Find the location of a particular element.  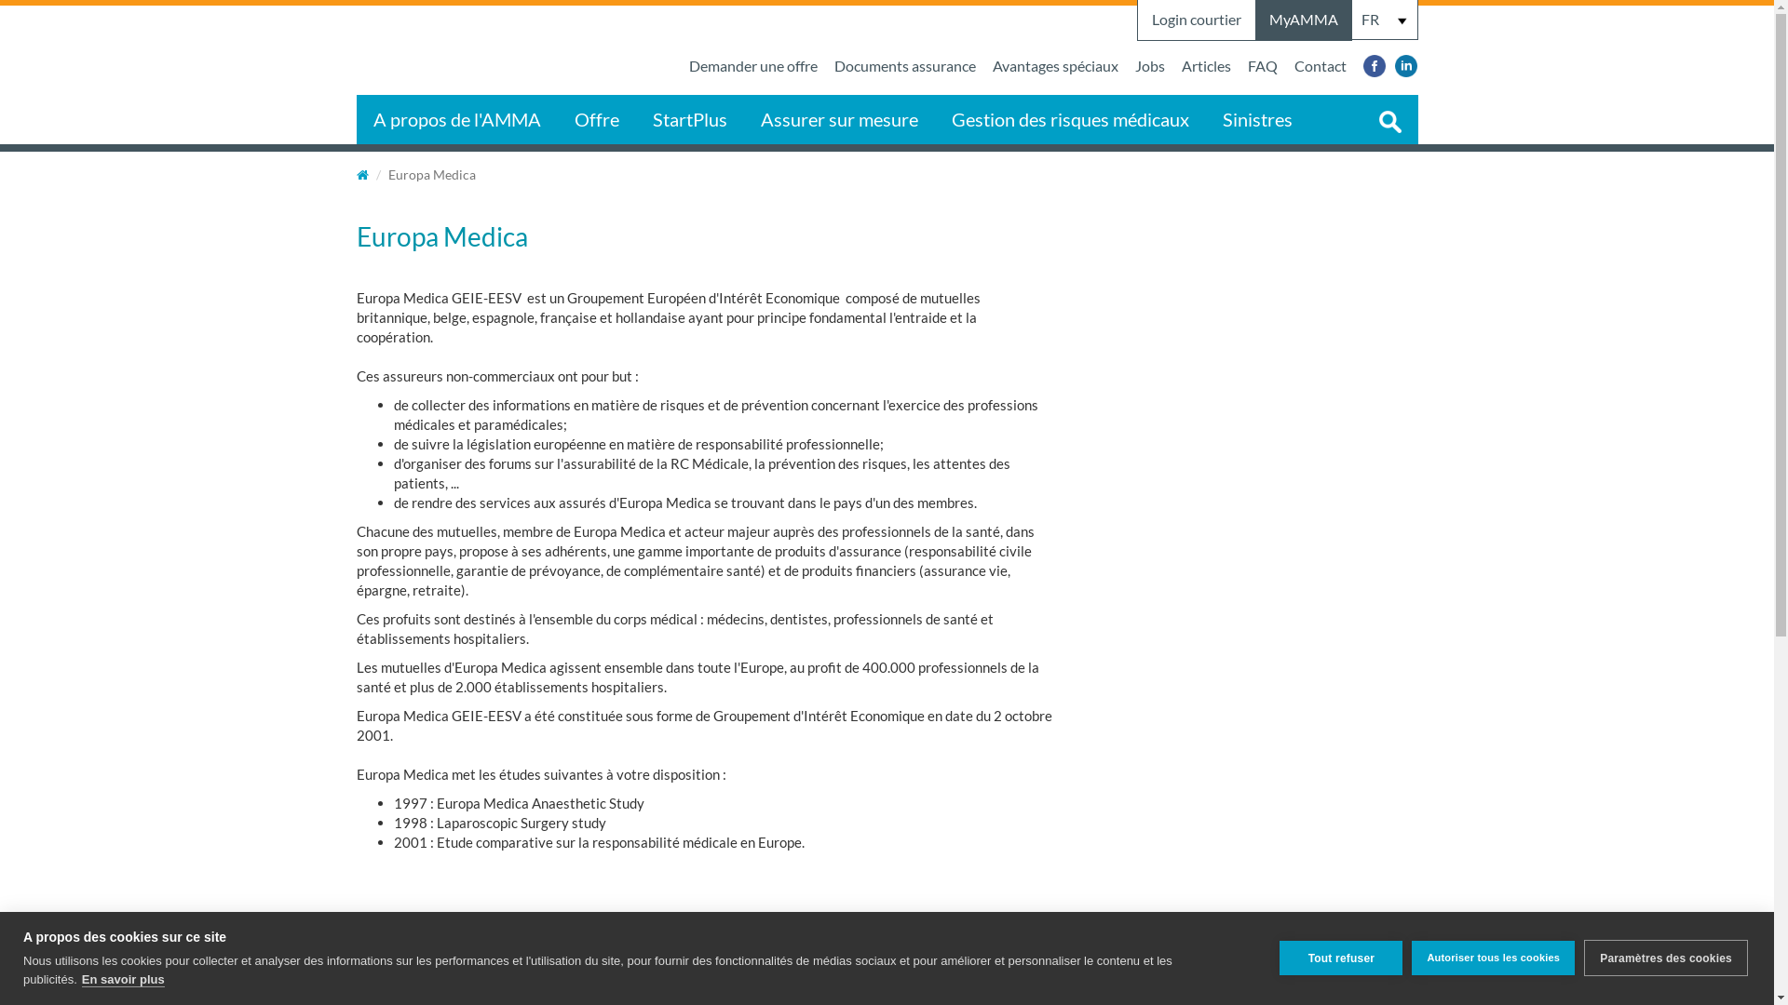

Demander une offre is located at coordinates (752, 67).